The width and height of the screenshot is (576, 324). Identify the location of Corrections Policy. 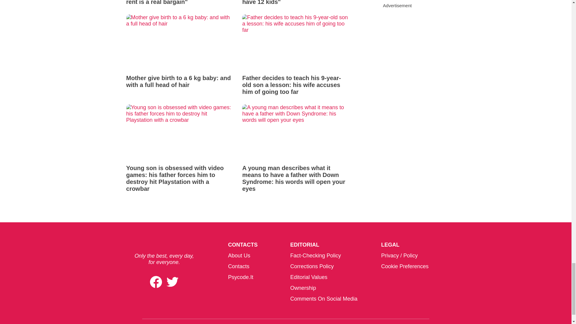
(312, 266).